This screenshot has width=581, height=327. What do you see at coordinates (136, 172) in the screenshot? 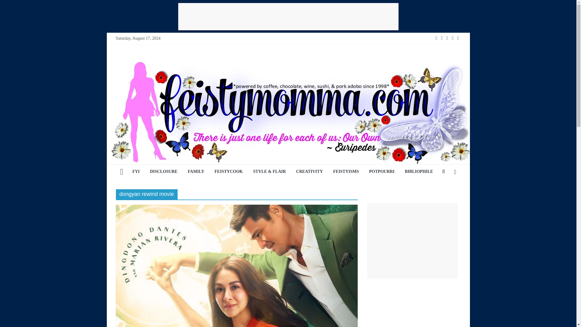
I see `FYI` at bounding box center [136, 172].